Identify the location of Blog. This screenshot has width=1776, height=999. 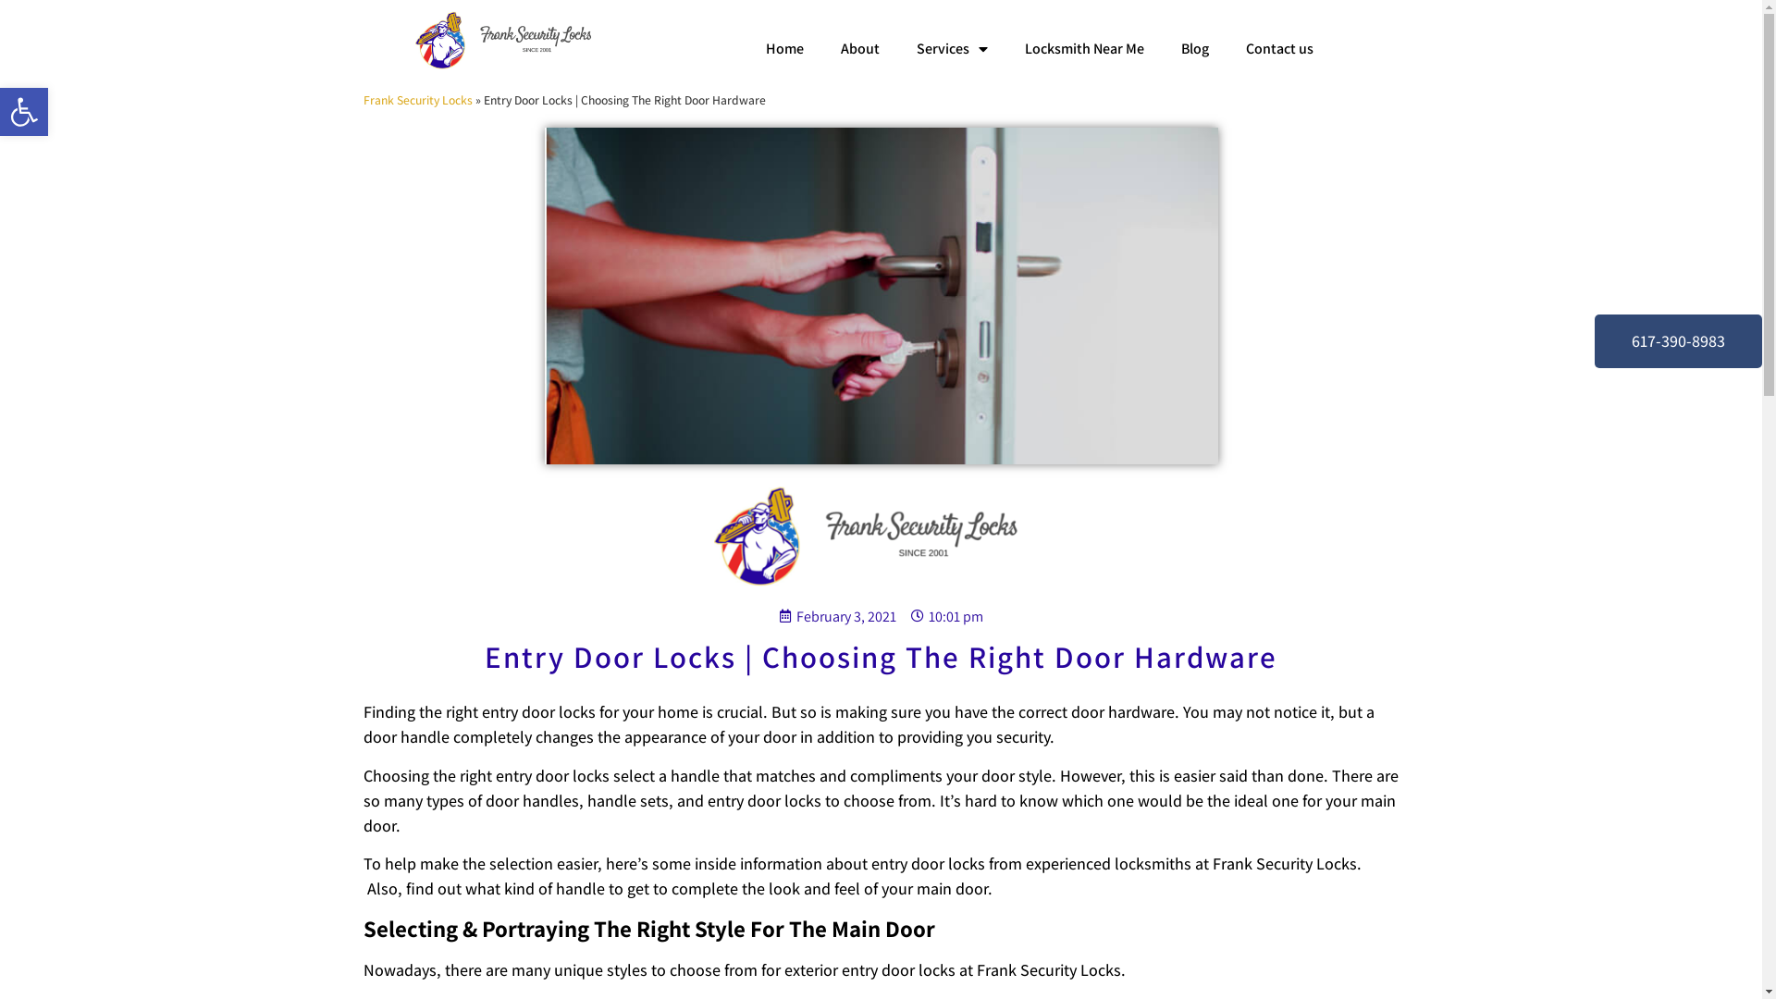
(1194, 49).